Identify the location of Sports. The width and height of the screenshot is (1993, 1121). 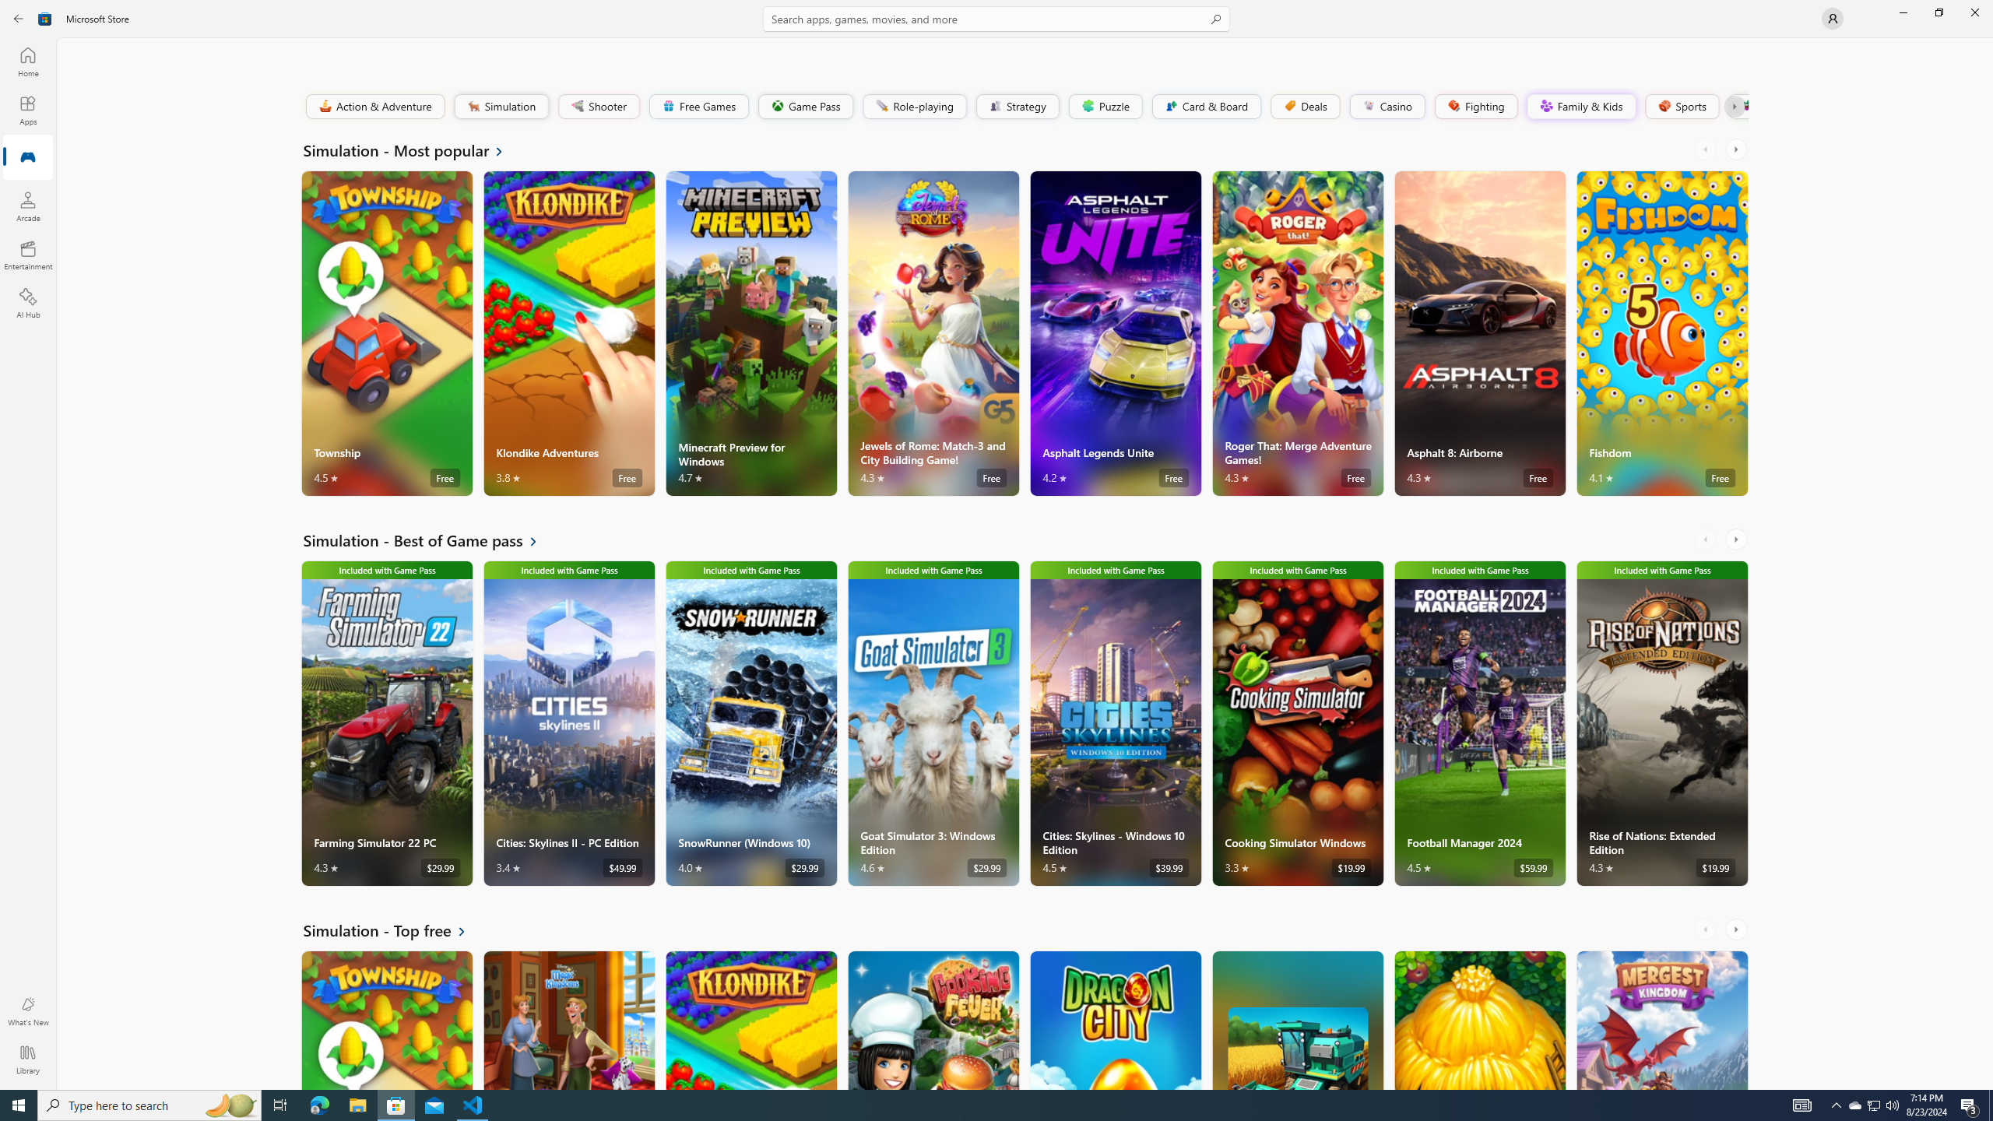
(1681, 106).